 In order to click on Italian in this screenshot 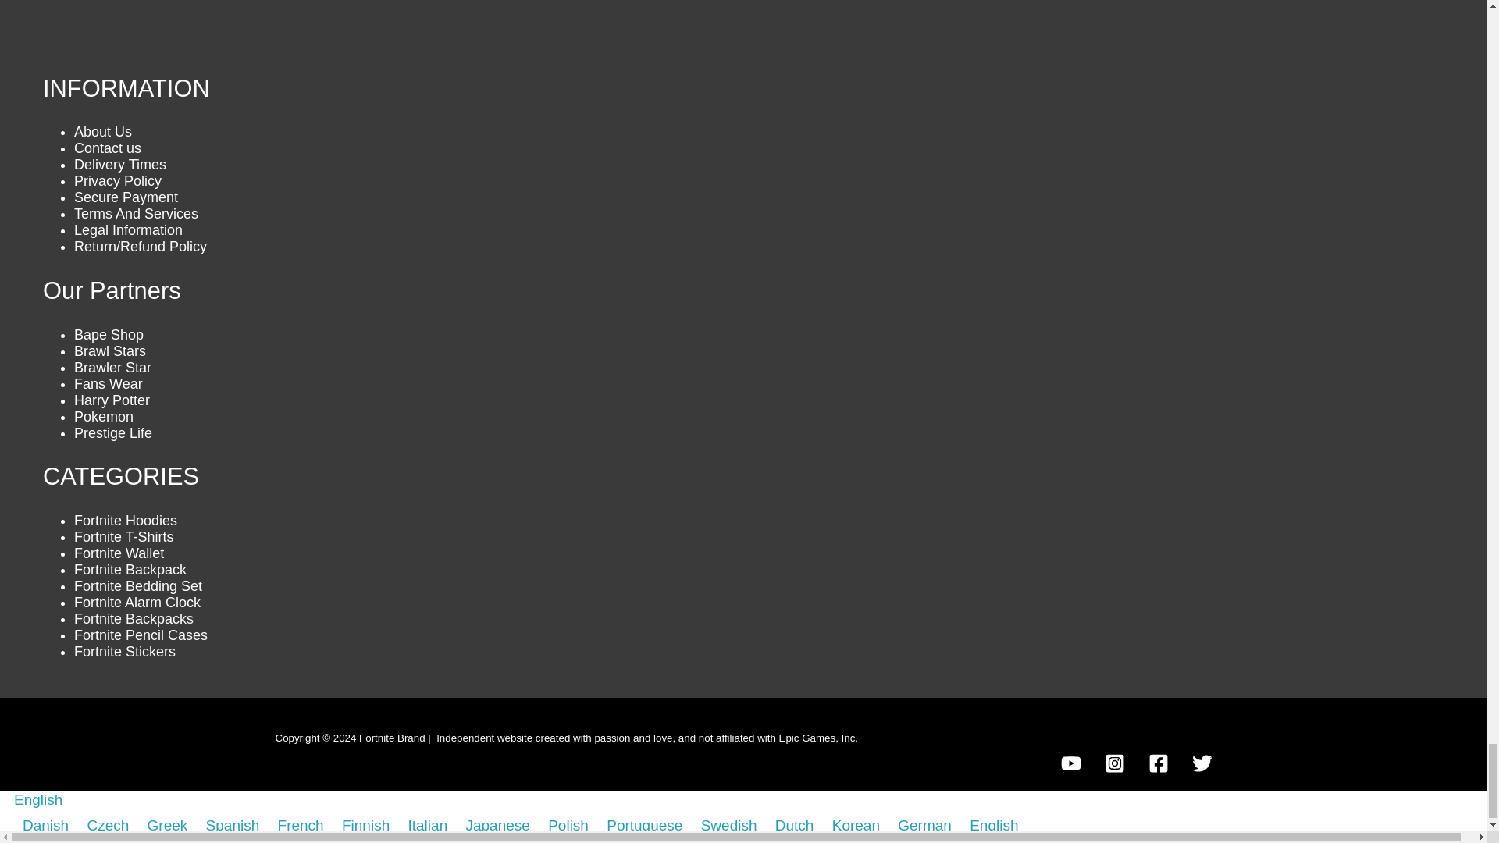, I will do `click(422, 825)`.